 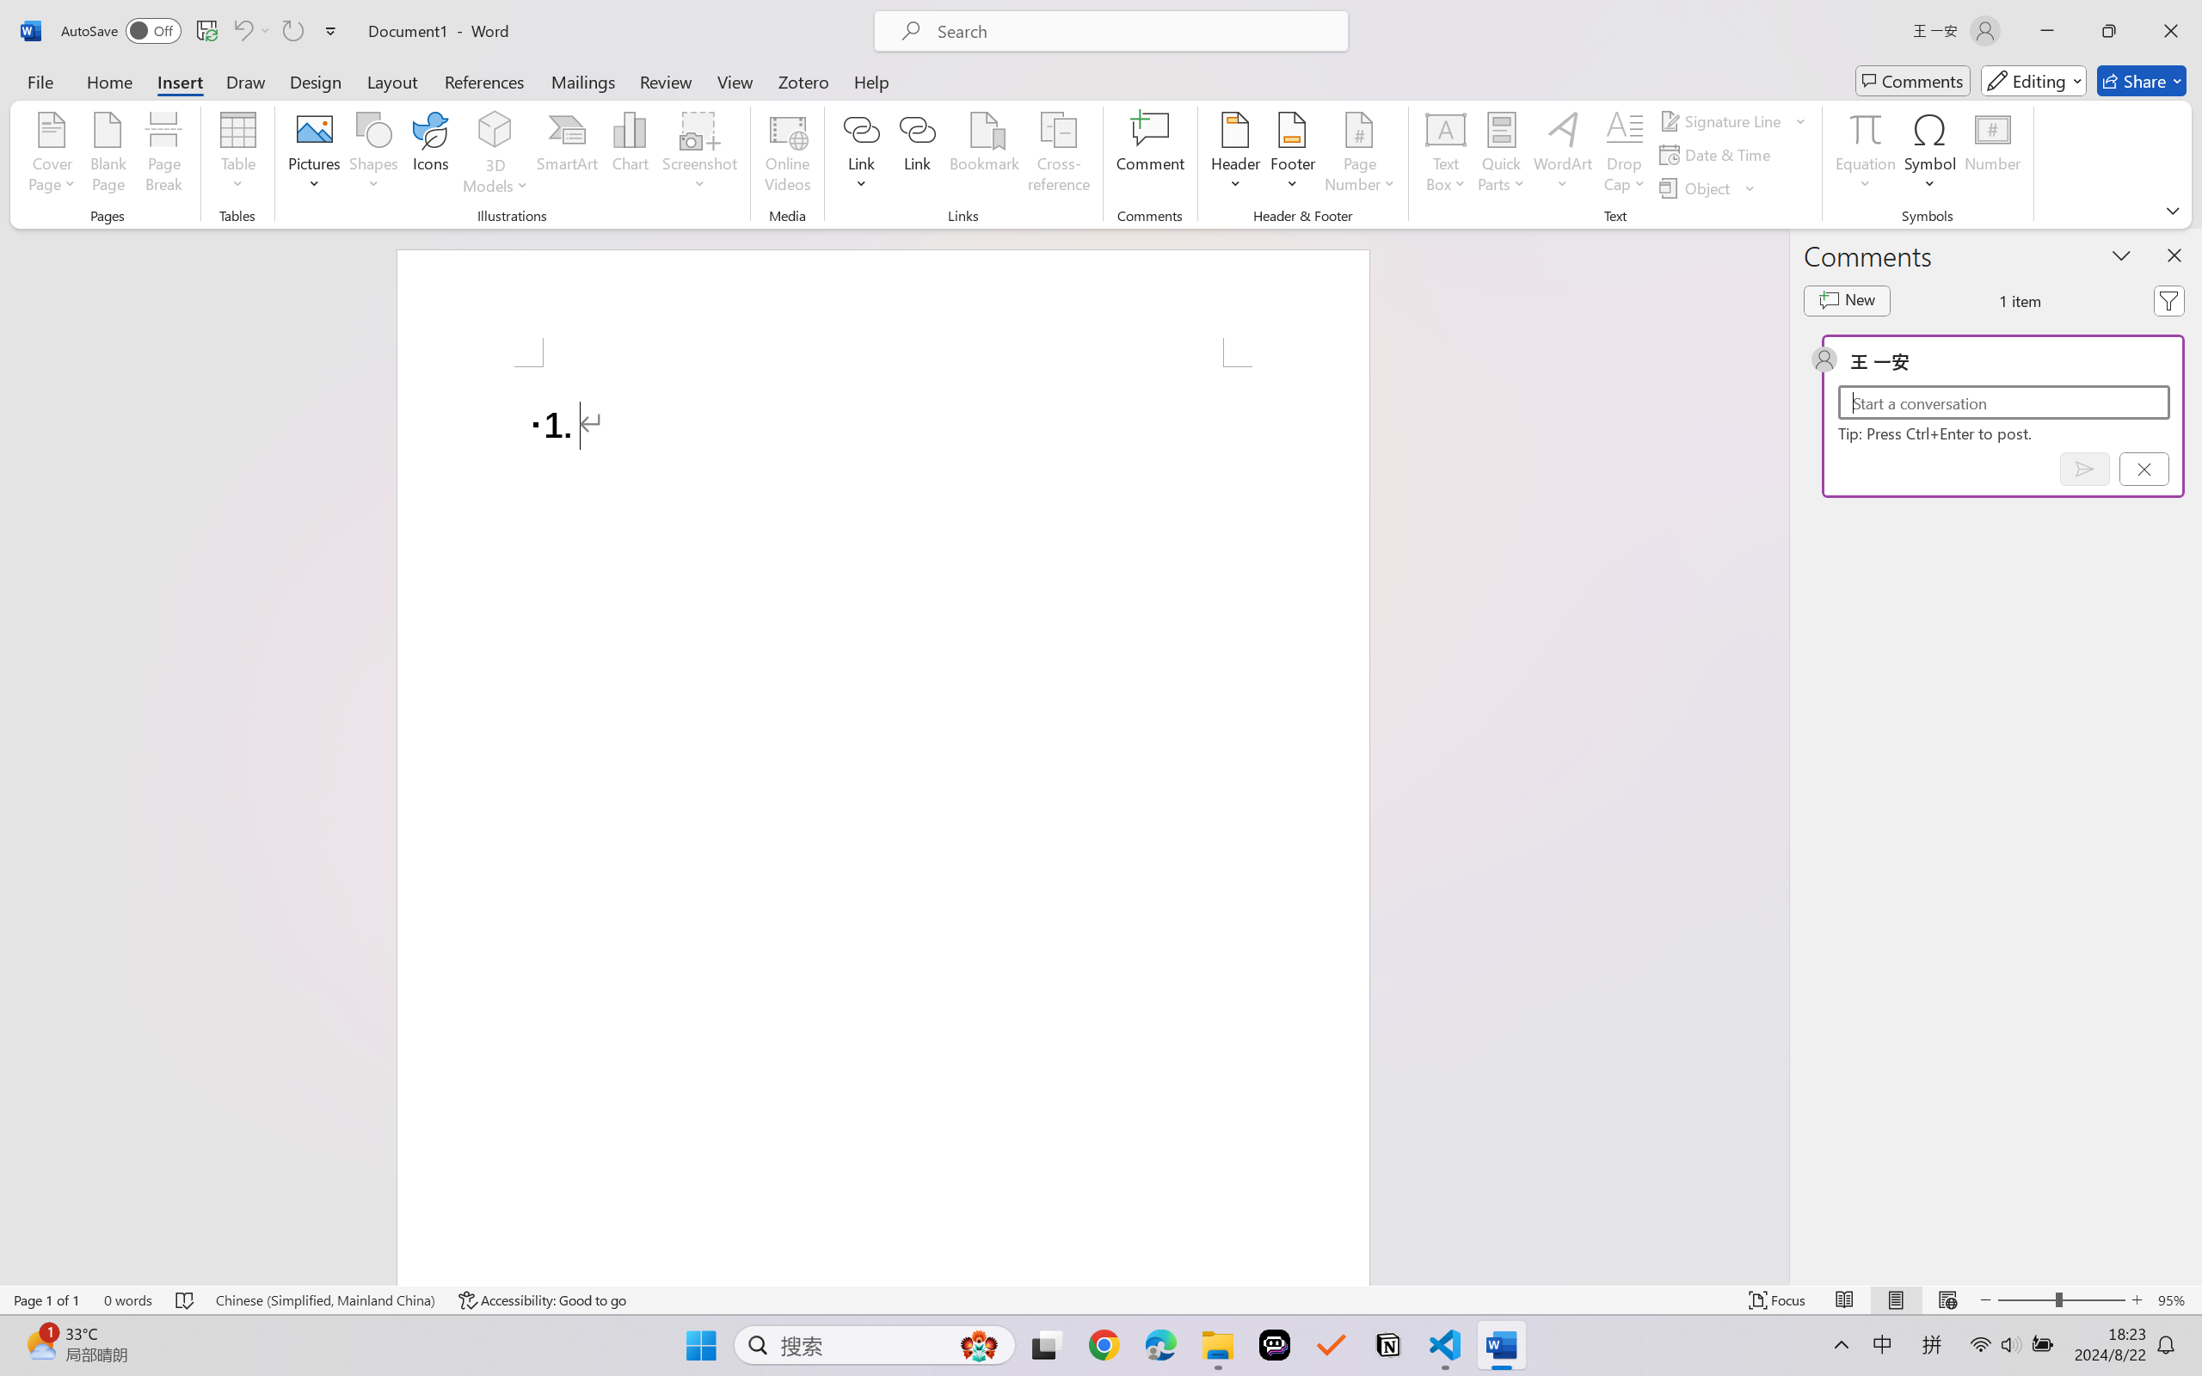 What do you see at coordinates (2175, 1300) in the screenshot?
I see `Zoom 95%` at bounding box center [2175, 1300].